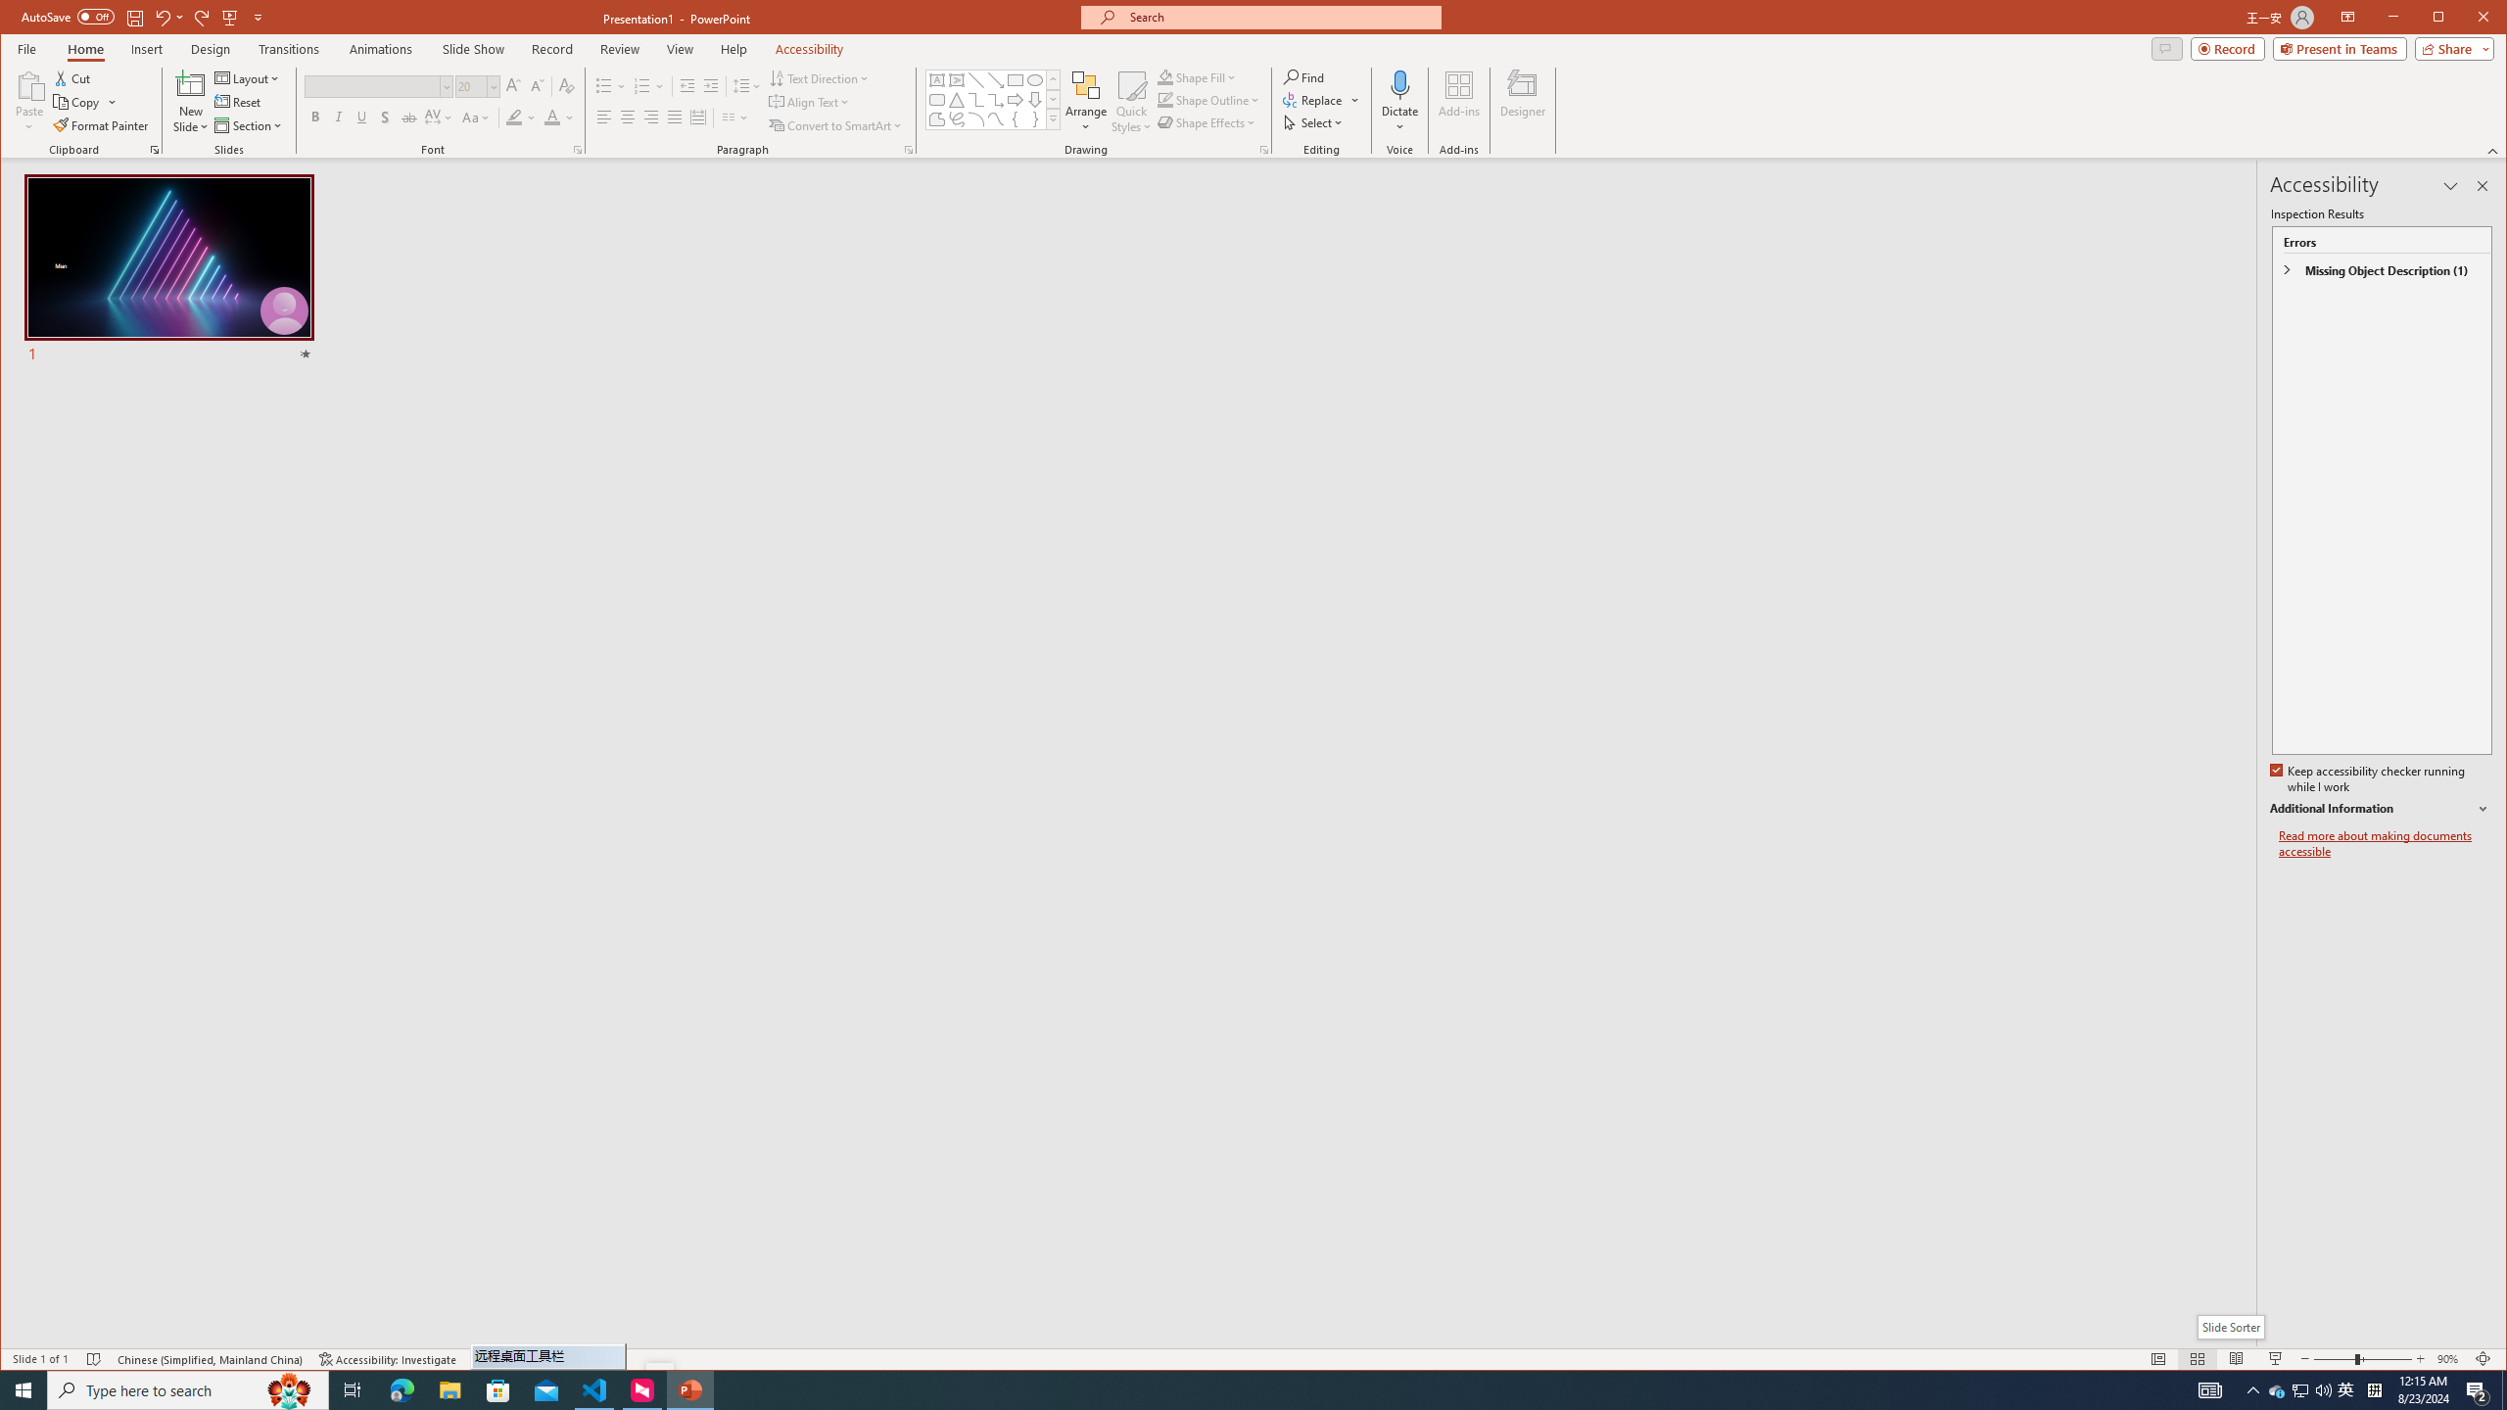 This screenshot has height=1410, width=2507. Describe the element at coordinates (2368, 779) in the screenshot. I see `Keep accessibility checker running while I work` at that location.